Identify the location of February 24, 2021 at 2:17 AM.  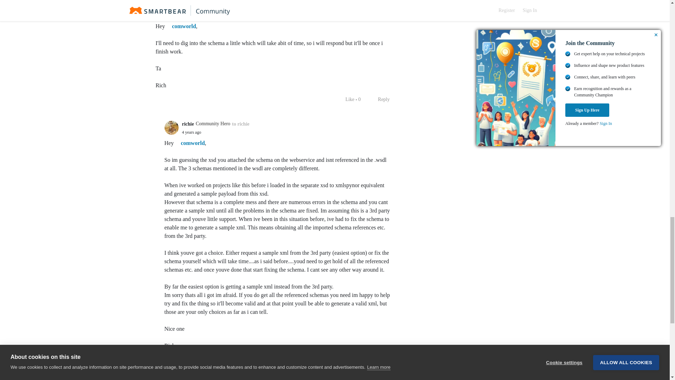
(192, 132).